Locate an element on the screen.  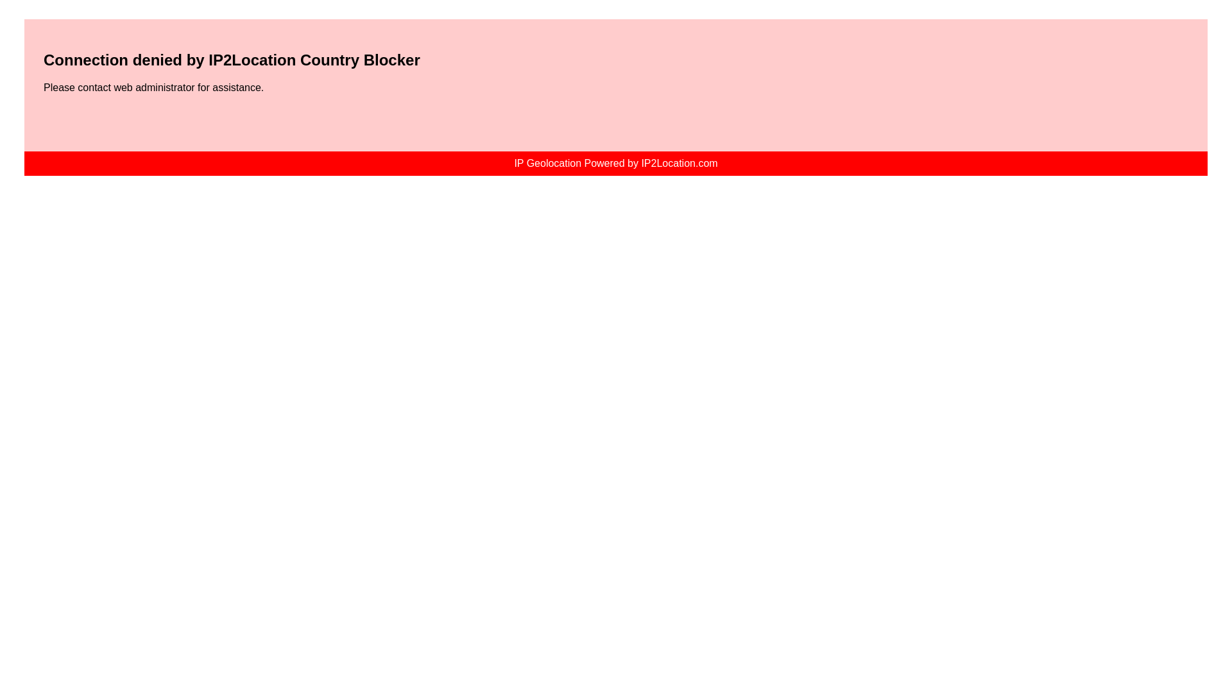
IP Geolocation Powered by IP2Location.com is located at coordinates (615, 163).